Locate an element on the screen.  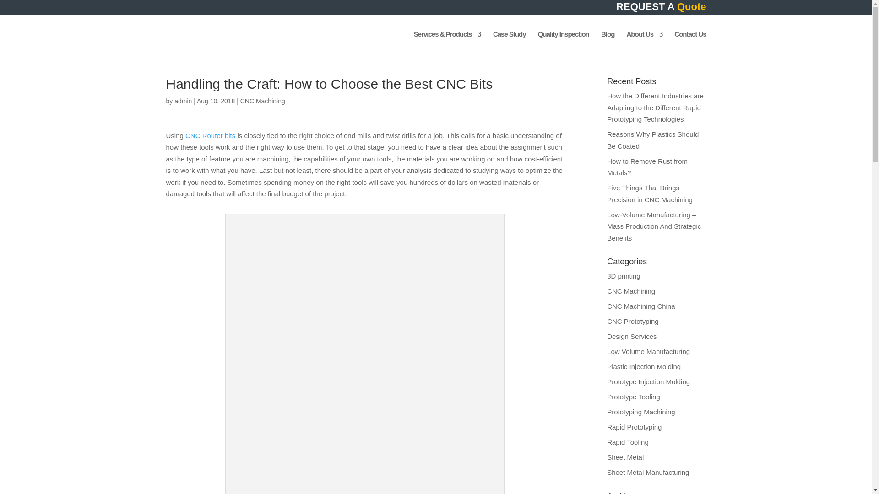
admin is located at coordinates (183, 101).